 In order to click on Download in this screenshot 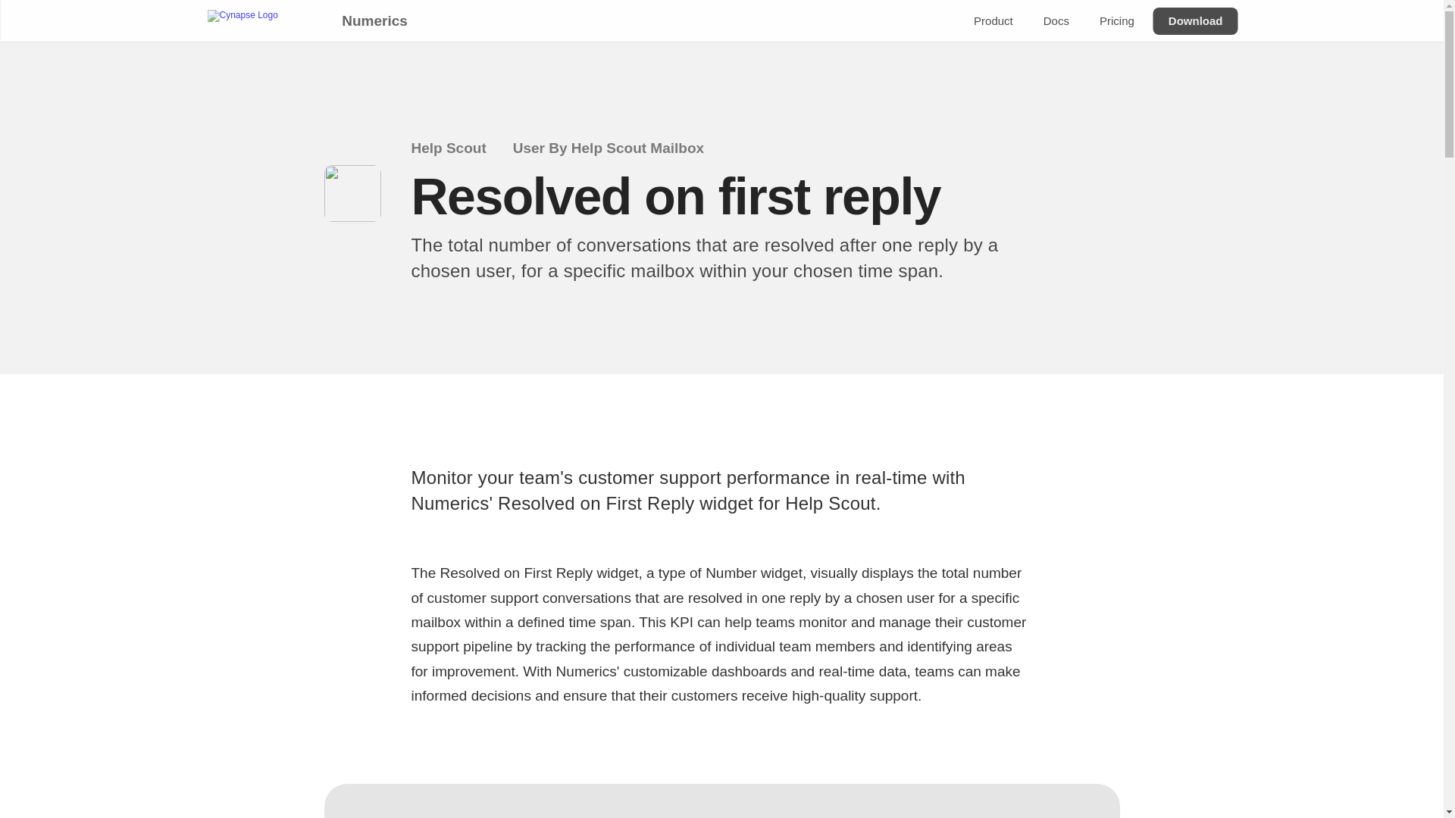, I will do `click(1194, 21)`.